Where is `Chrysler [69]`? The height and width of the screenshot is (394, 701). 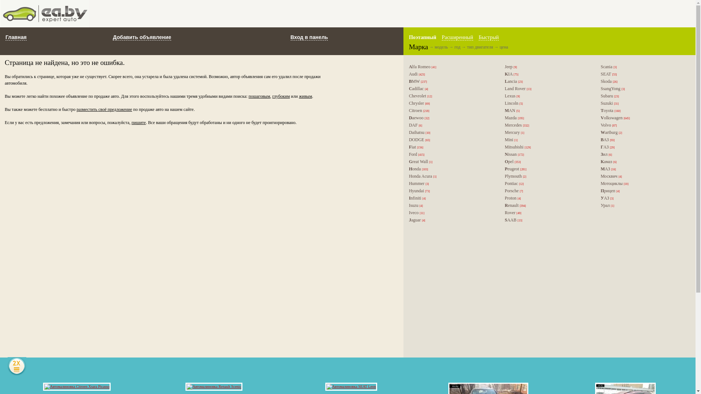 Chrysler [69] is located at coordinates (451, 104).